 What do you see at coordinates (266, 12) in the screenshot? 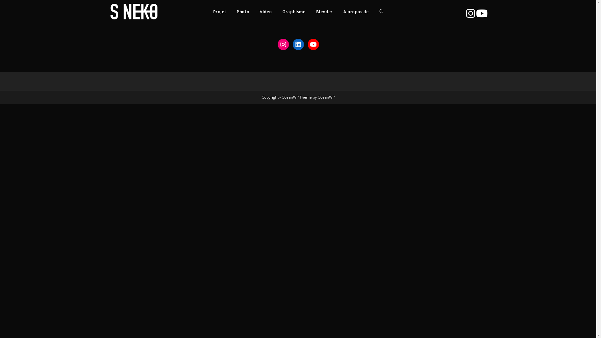
I see `Video` at bounding box center [266, 12].